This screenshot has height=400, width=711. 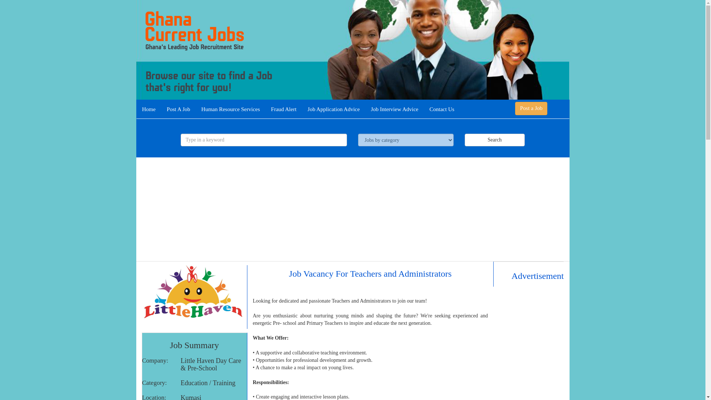 I want to click on Job Application Advice, so click(x=334, y=109).